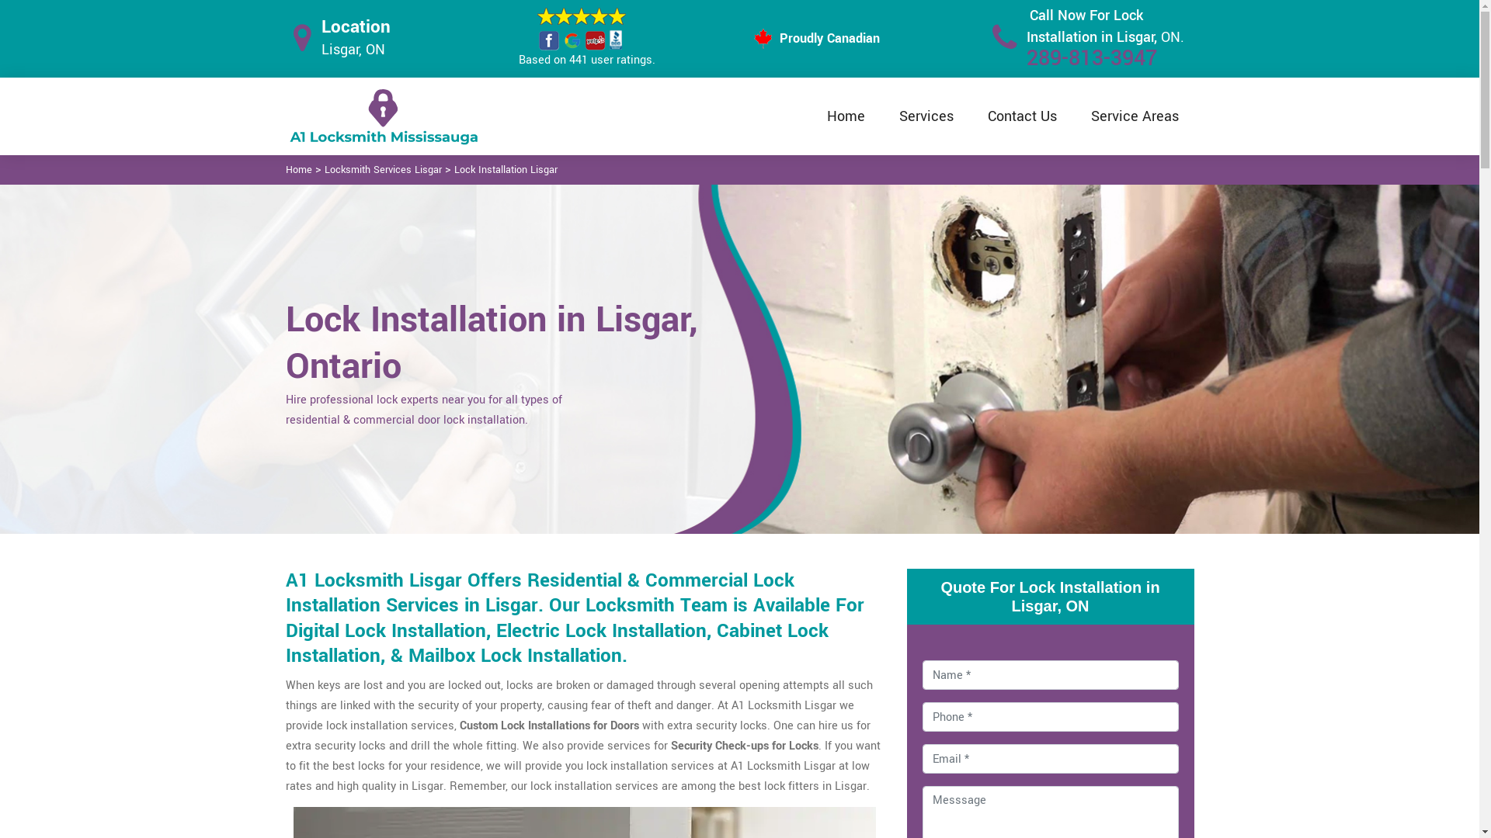 The width and height of the screenshot is (1491, 838). What do you see at coordinates (926, 116) in the screenshot?
I see `Services` at bounding box center [926, 116].